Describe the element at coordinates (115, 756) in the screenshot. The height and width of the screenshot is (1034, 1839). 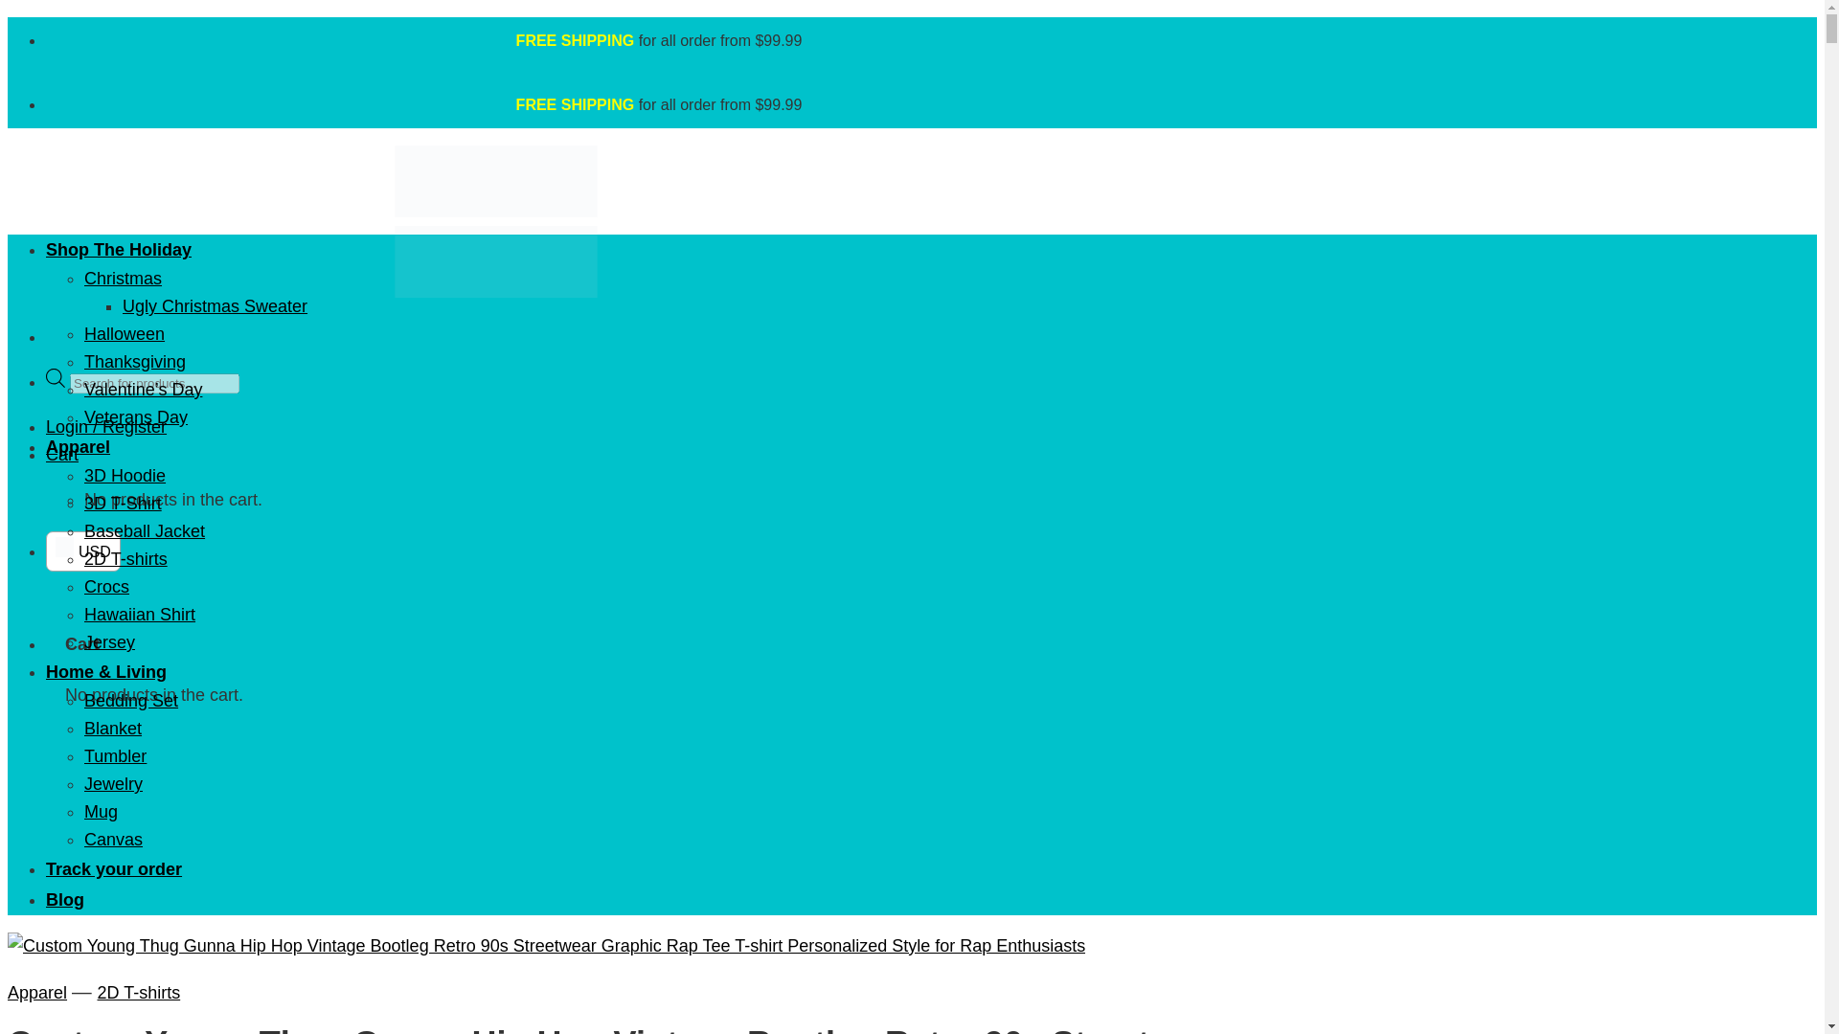
I see `Tumbler` at that location.